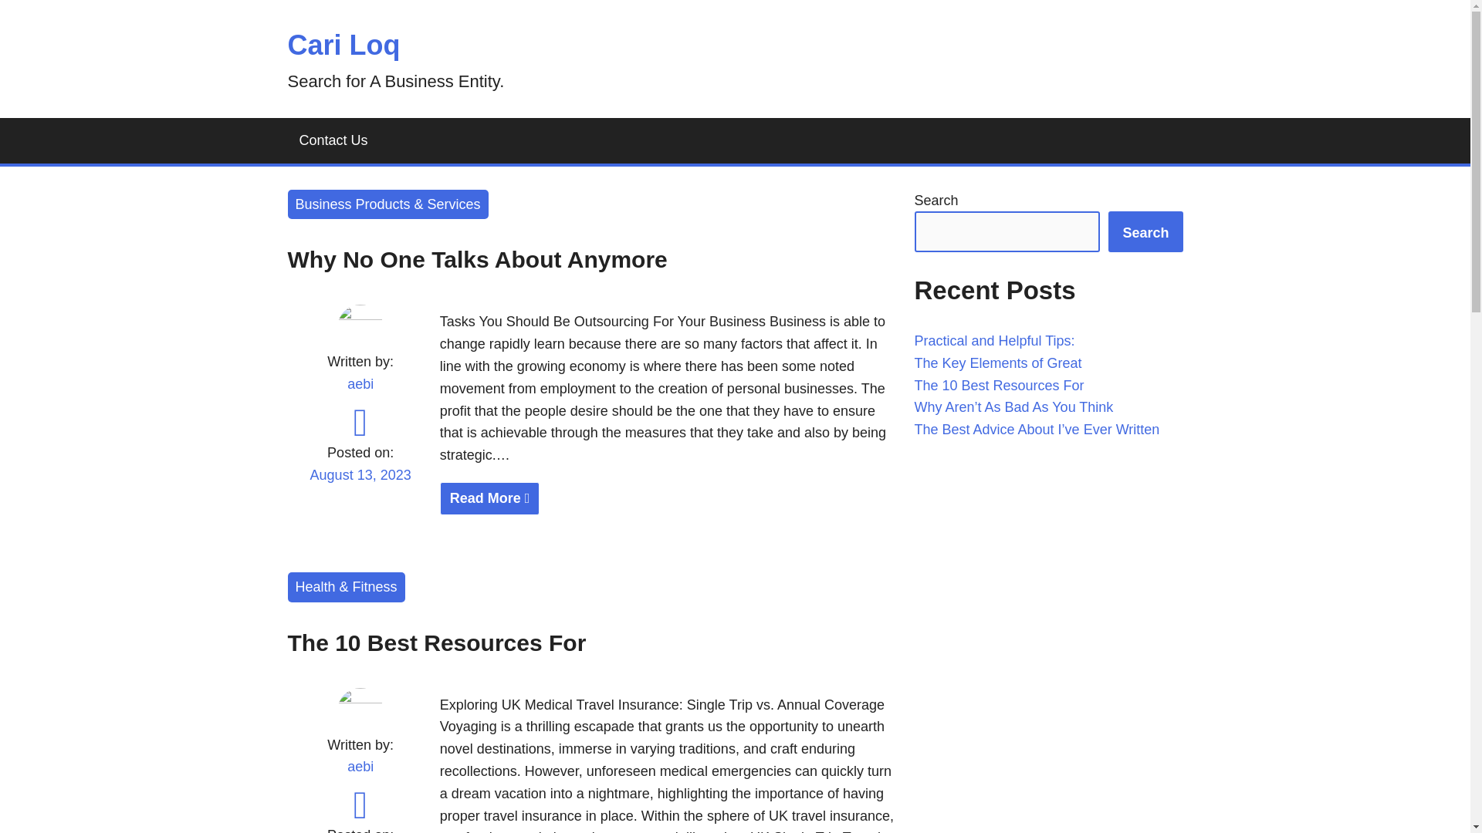 The height and width of the screenshot is (833, 1482). I want to click on Why No One Talks About Anymore, so click(477, 259).